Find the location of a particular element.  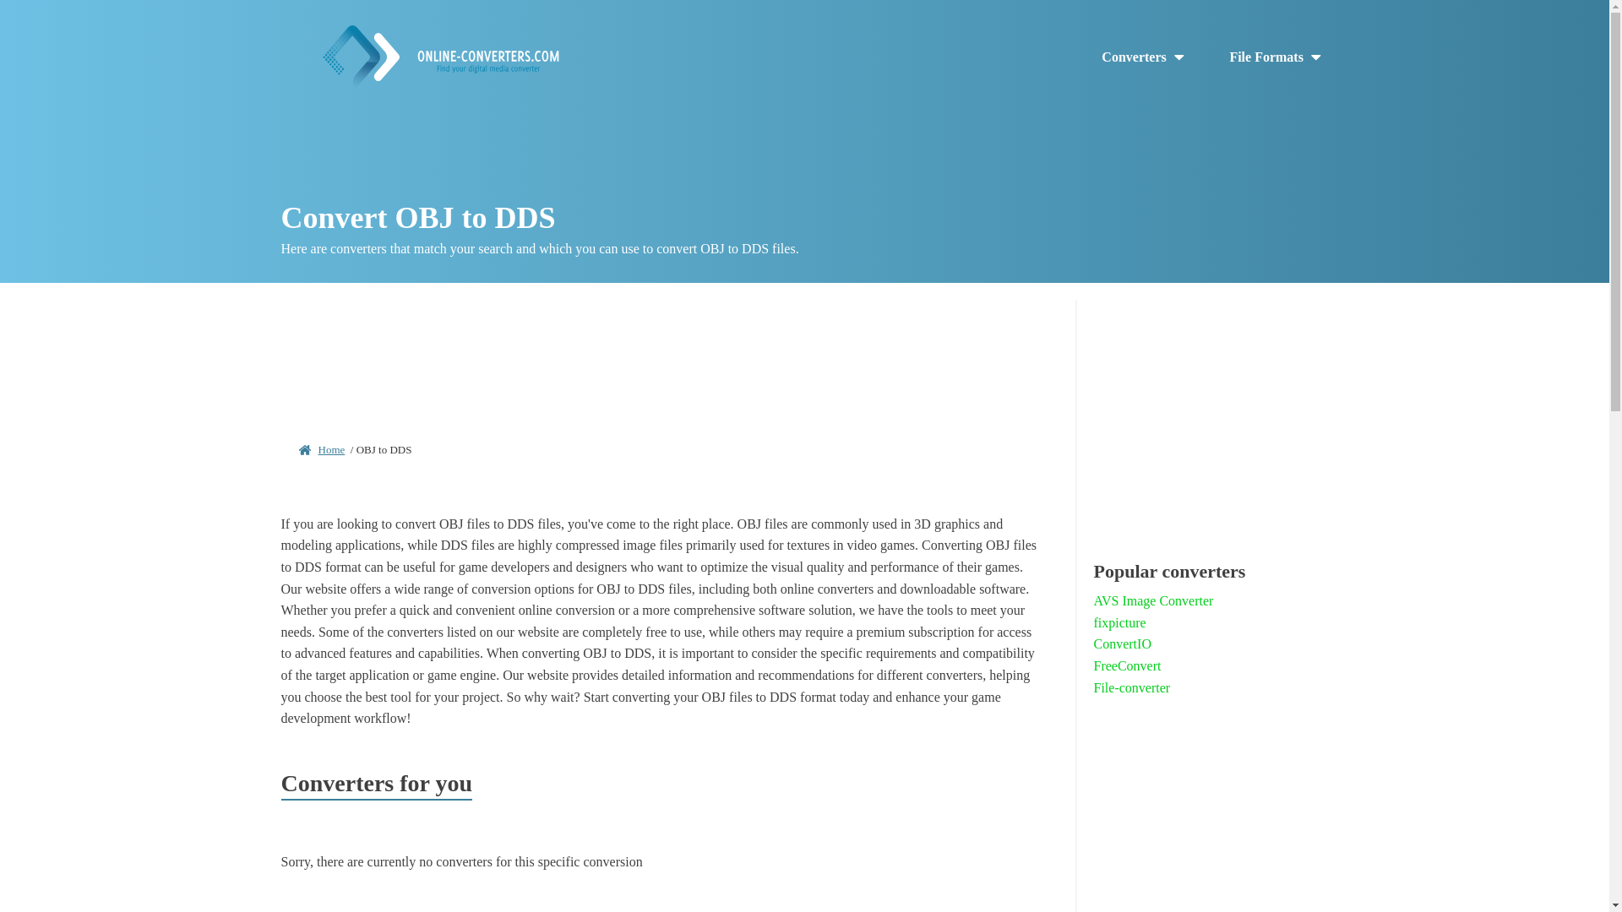

Advertisement is located at coordinates (1211, 822).